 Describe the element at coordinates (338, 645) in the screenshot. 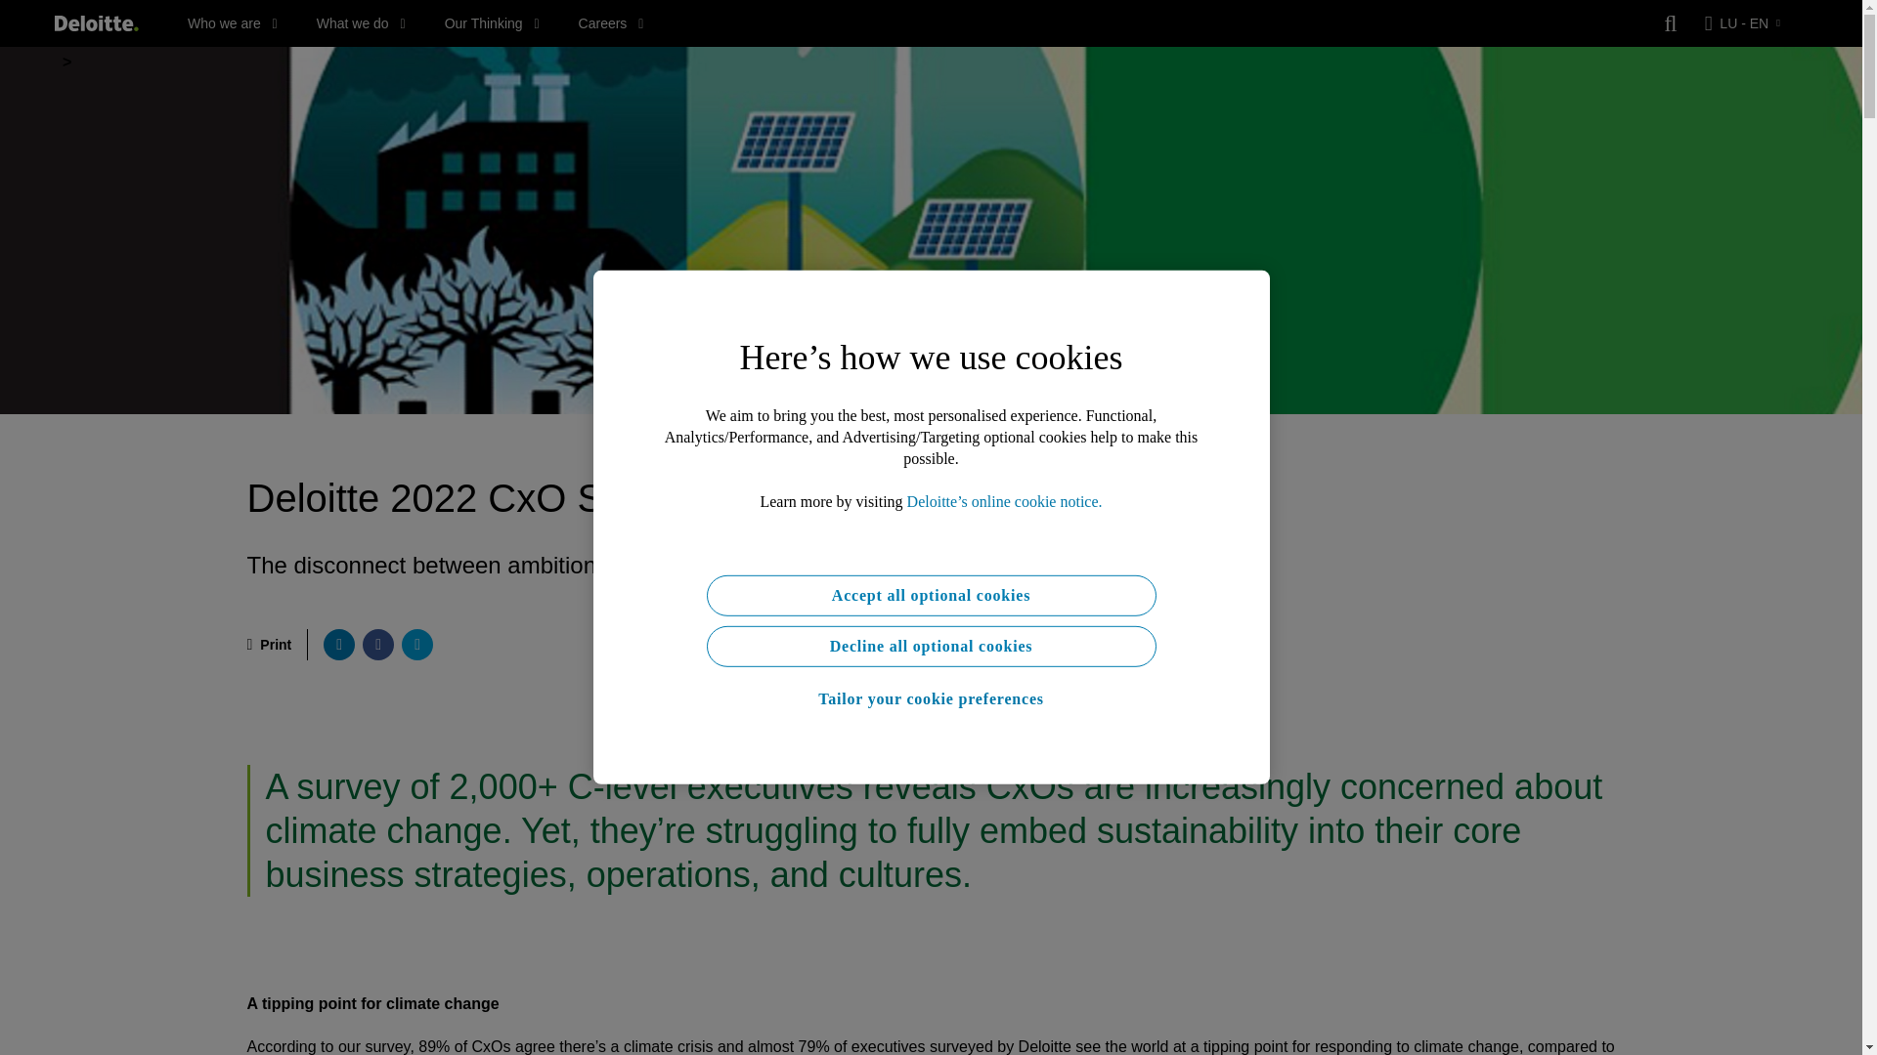

I see `linkedin` at that location.